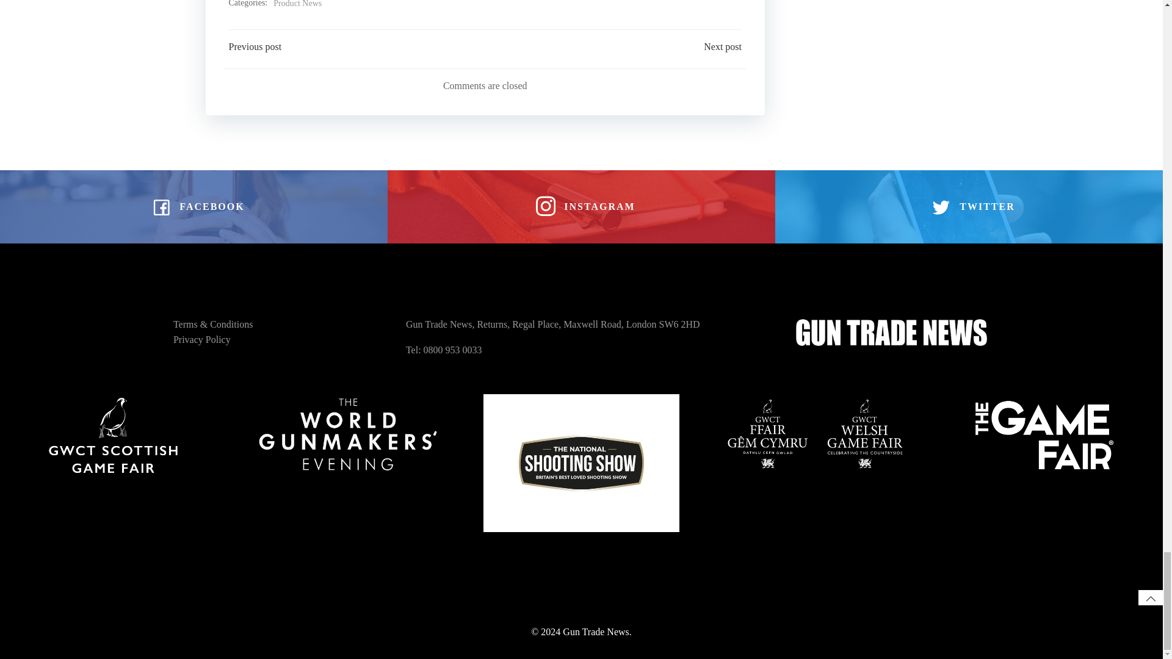 The width and height of the screenshot is (1172, 659). I want to click on Next post, so click(723, 46).